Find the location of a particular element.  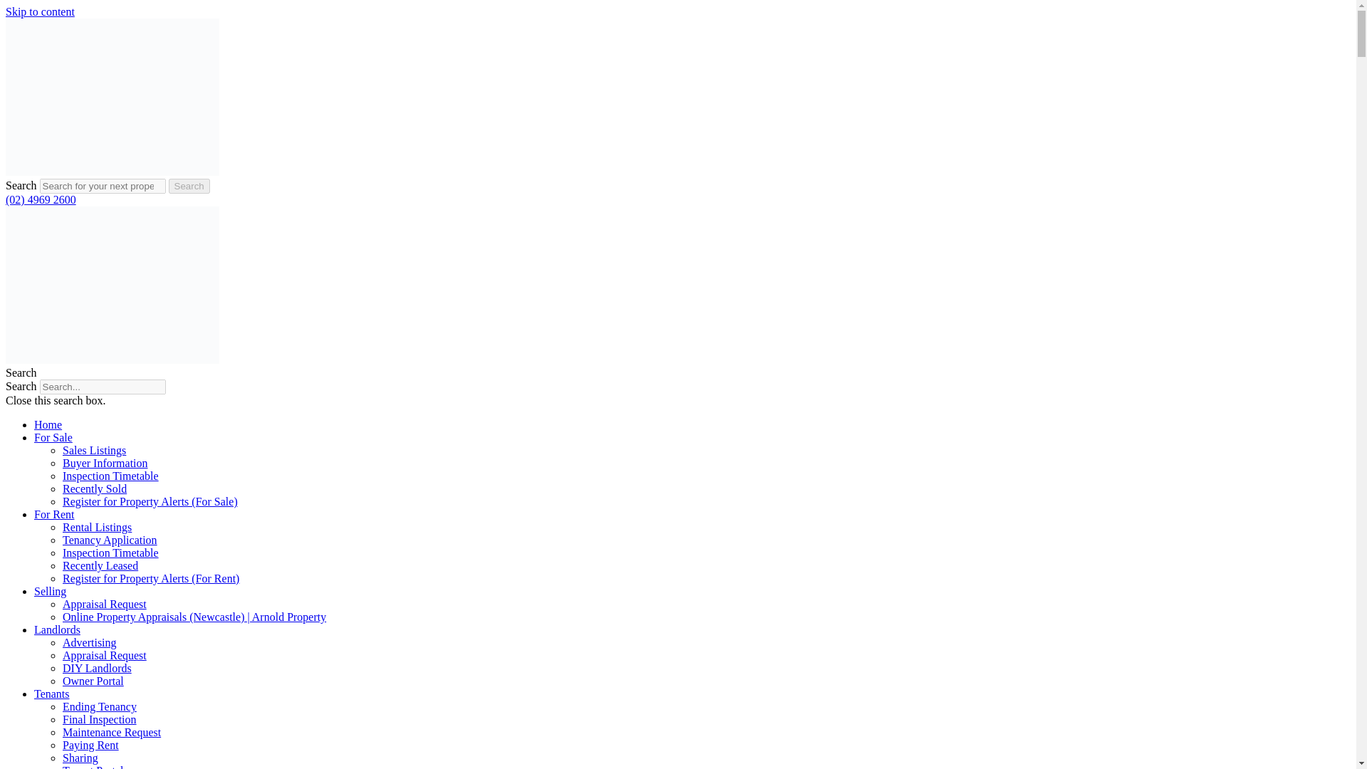

Selling is located at coordinates (50, 591).